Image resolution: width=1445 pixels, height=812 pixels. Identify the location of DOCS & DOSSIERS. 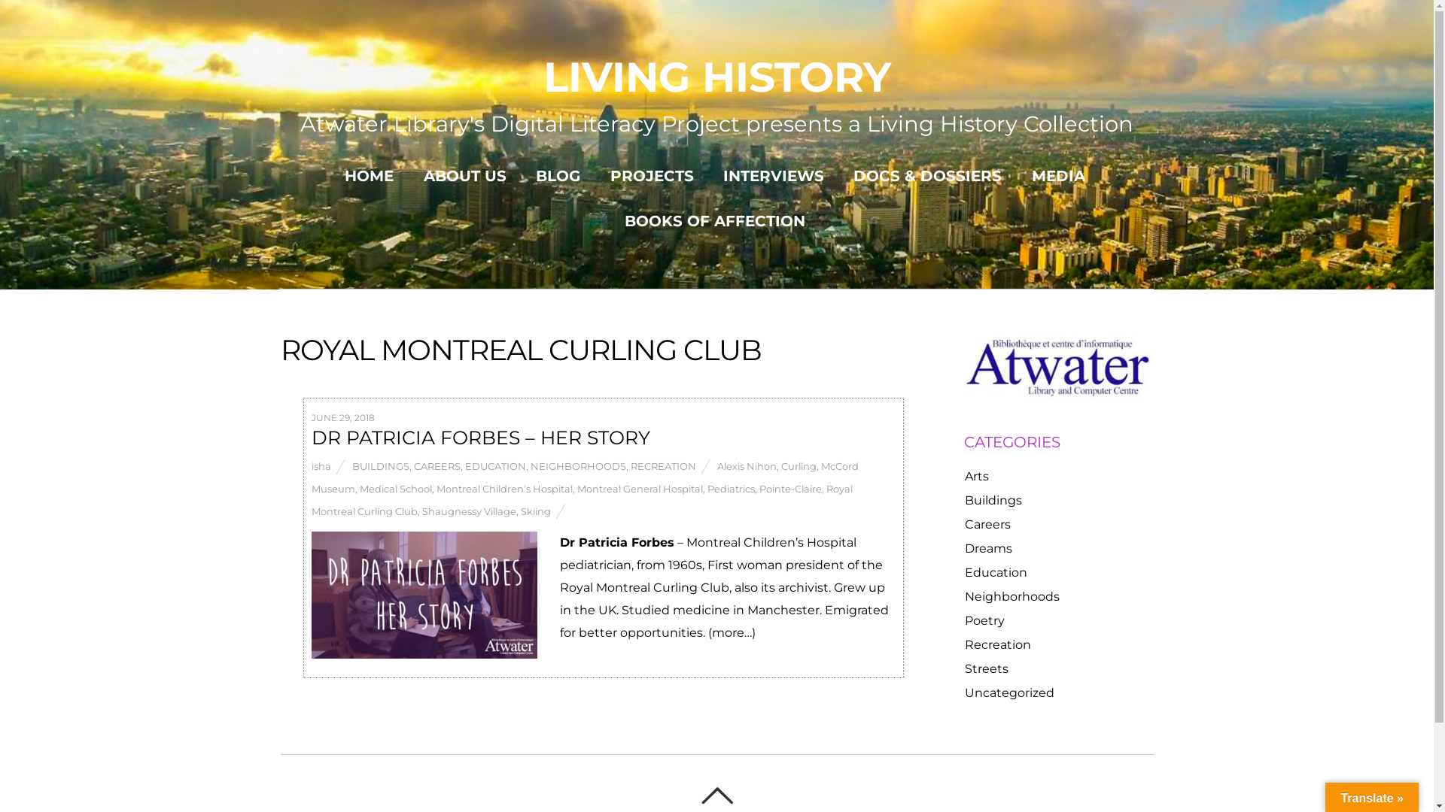
(927, 176).